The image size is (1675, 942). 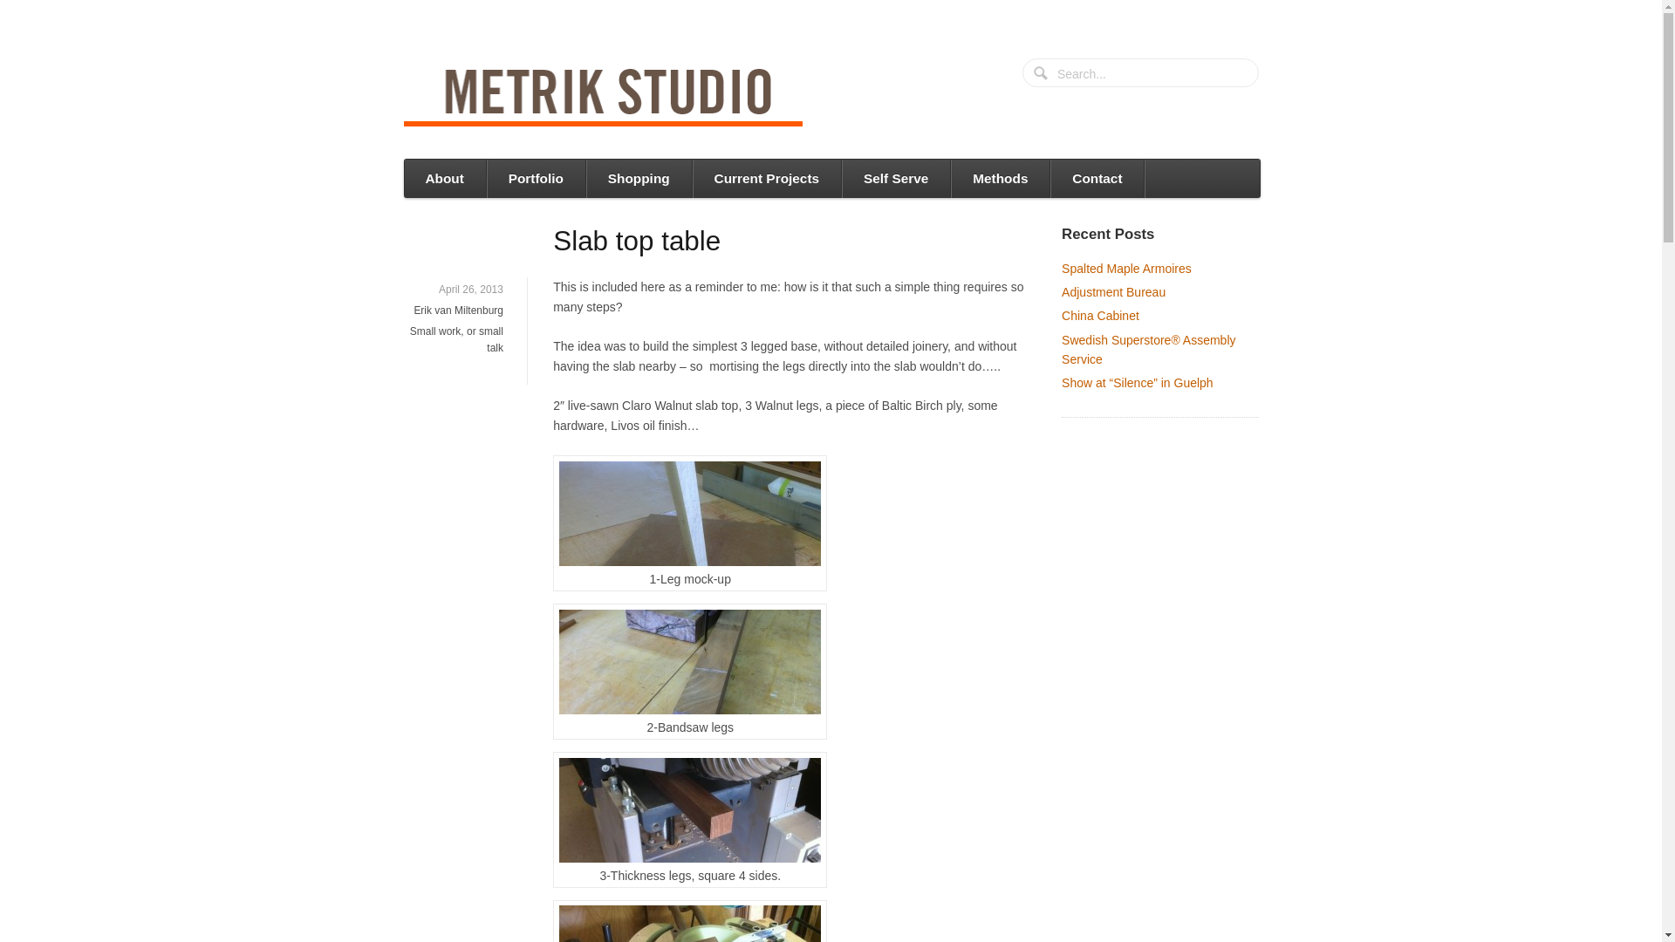 I want to click on Search, so click(x=1042, y=75).